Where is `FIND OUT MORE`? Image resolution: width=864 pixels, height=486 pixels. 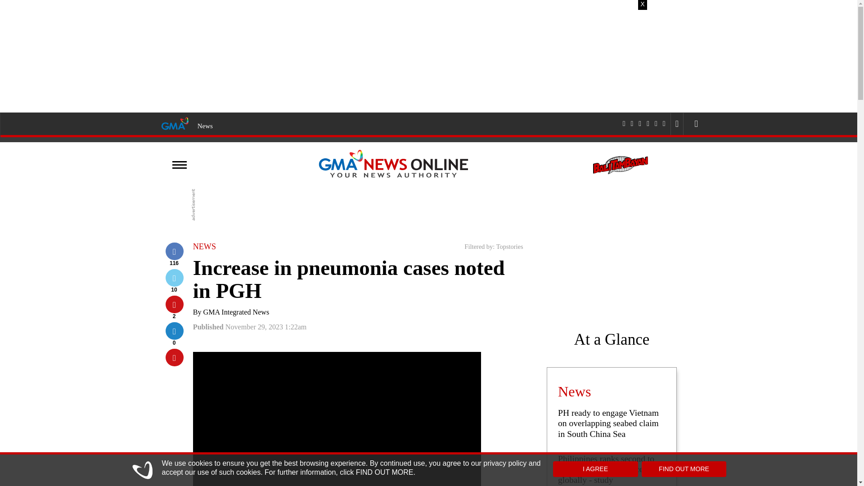 FIND OUT MORE is located at coordinates (684, 469).